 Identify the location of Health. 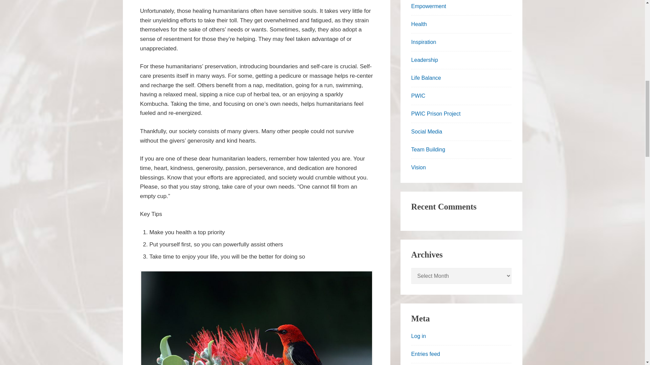
(419, 24).